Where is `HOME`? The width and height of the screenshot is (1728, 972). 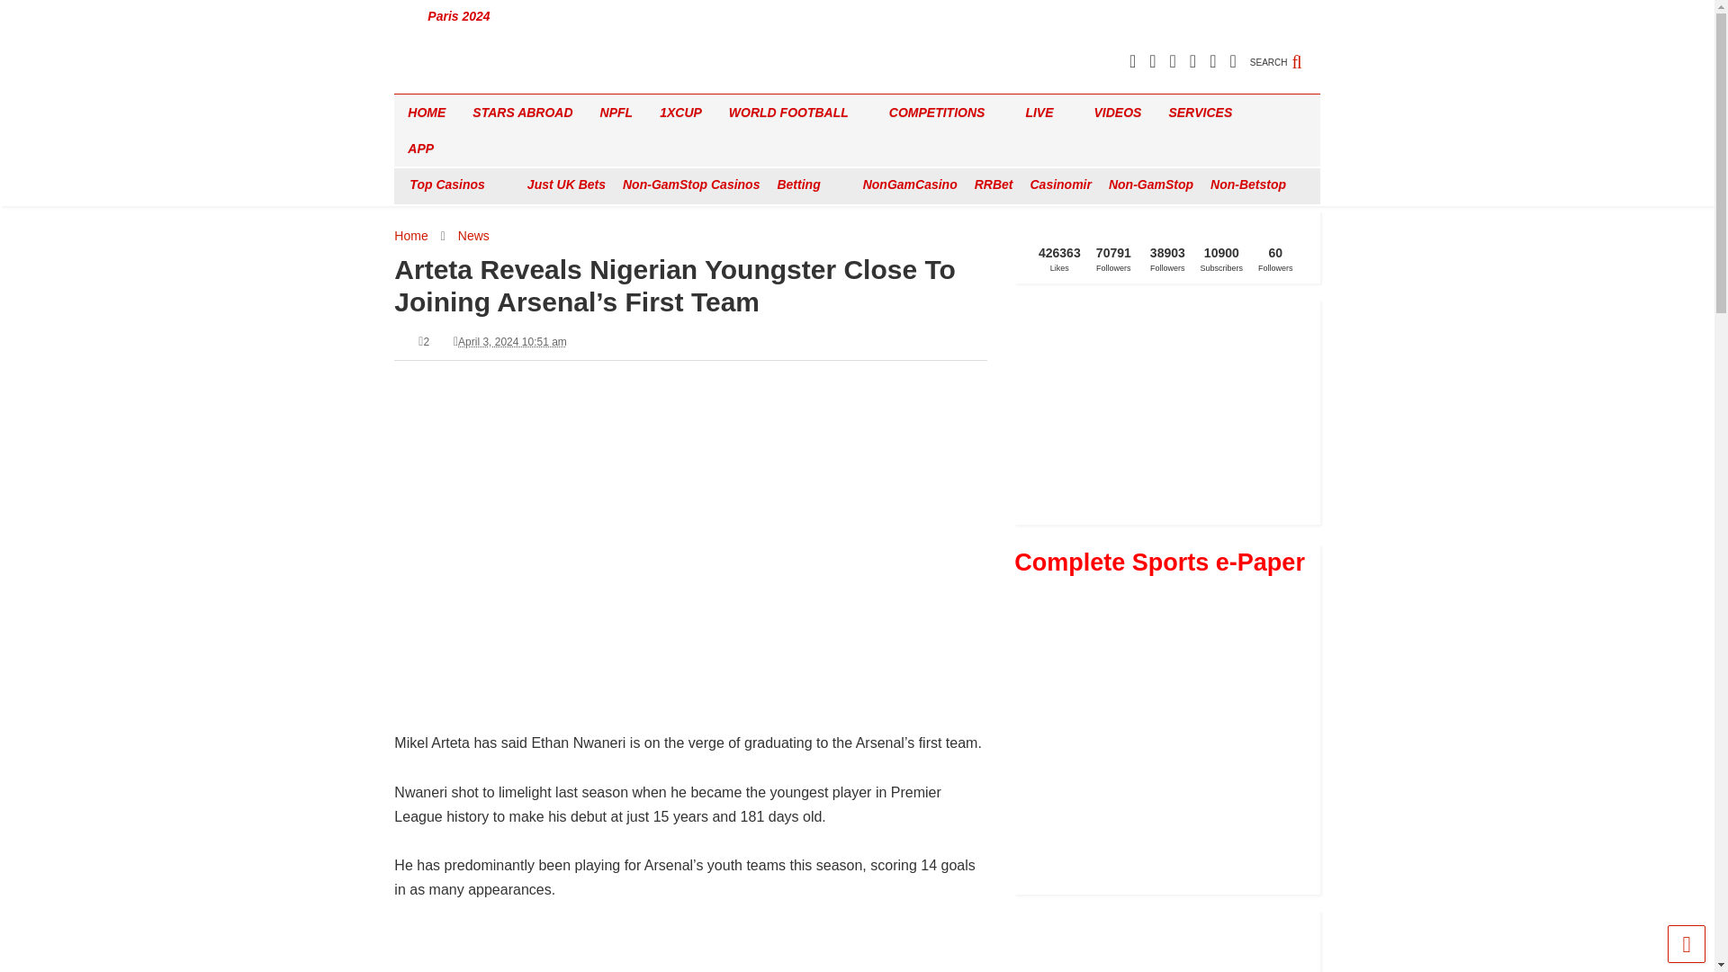
HOME is located at coordinates (427, 112).